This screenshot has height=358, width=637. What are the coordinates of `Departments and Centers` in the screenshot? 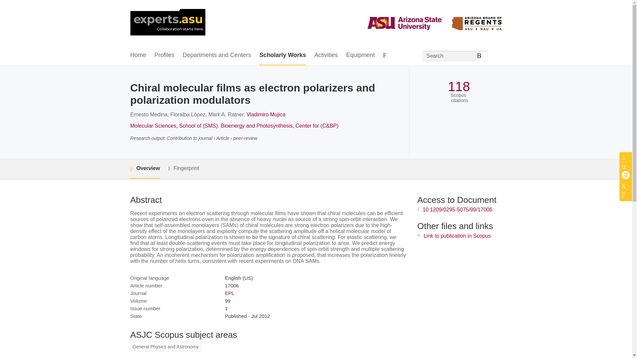 It's located at (217, 55).